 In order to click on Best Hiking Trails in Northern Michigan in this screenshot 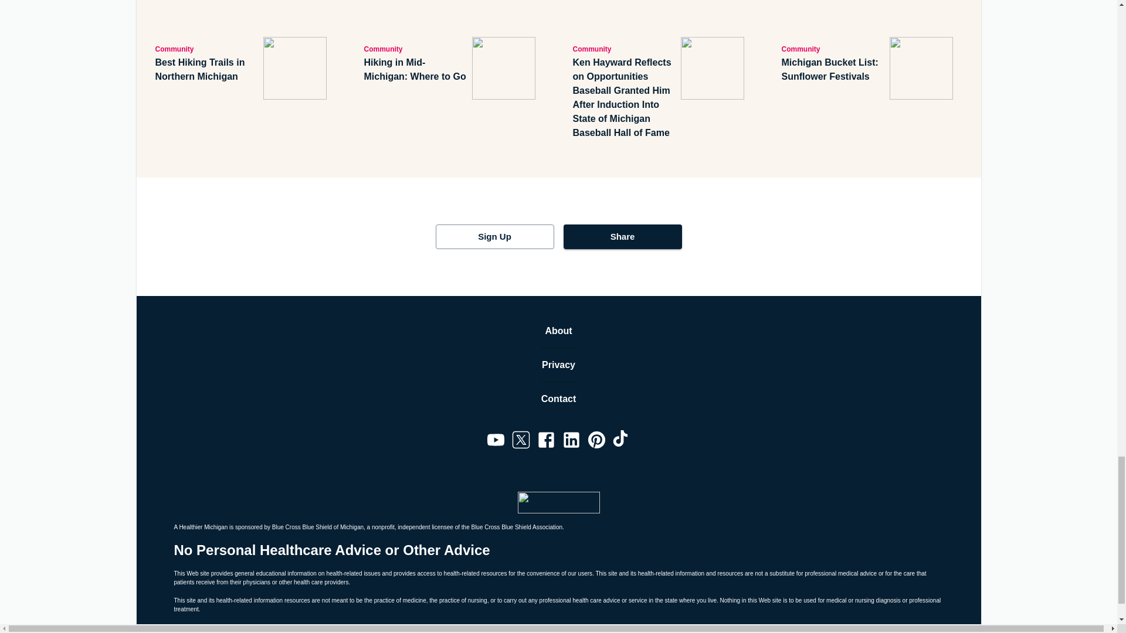, I will do `click(206, 69)`.